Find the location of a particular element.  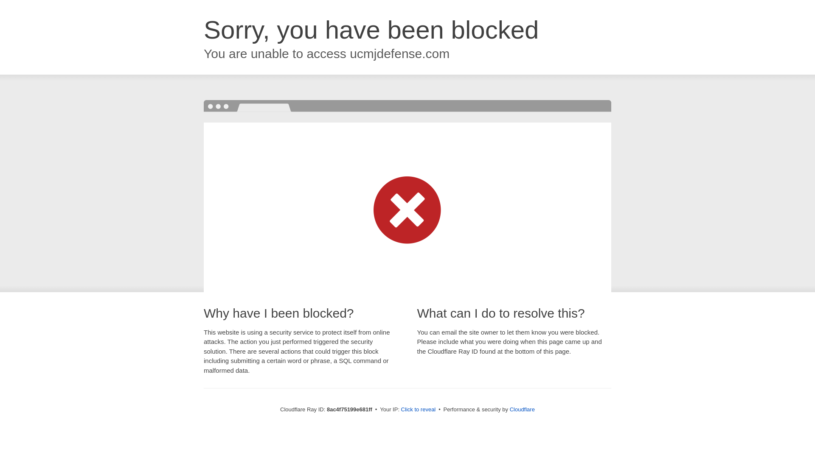

Cloudflare is located at coordinates (522, 409).